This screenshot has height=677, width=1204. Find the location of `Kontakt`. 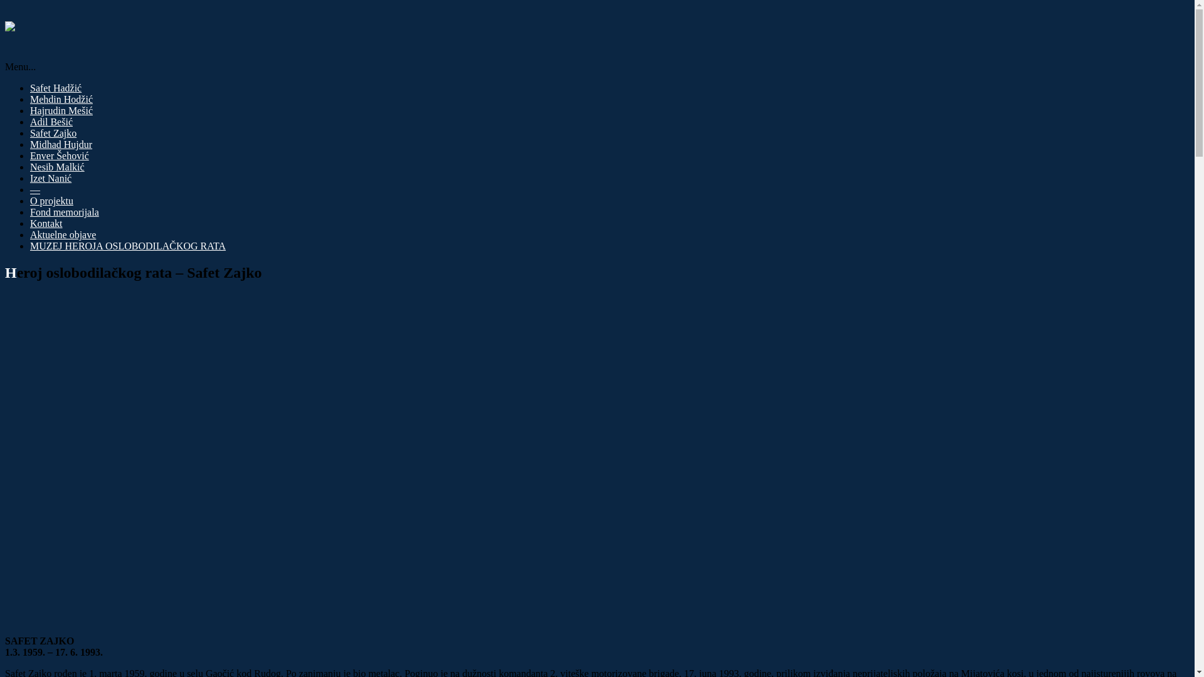

Kontakt is located at coordinates (46, 223).